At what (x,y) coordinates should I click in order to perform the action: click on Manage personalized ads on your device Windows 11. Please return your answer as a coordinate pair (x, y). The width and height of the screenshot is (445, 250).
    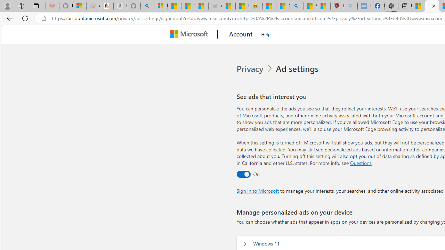
    Looking at the image, I should click on (245, 244).